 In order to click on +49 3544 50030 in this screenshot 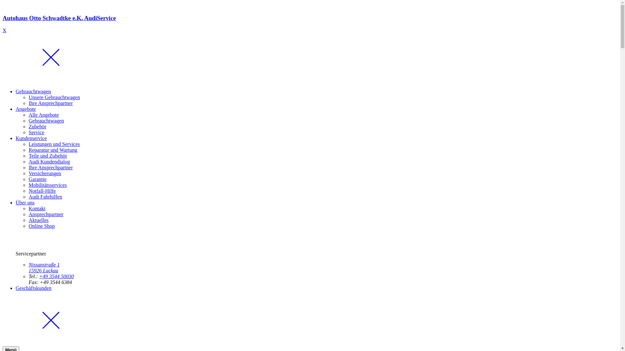, I will do `click(57, 276)`.